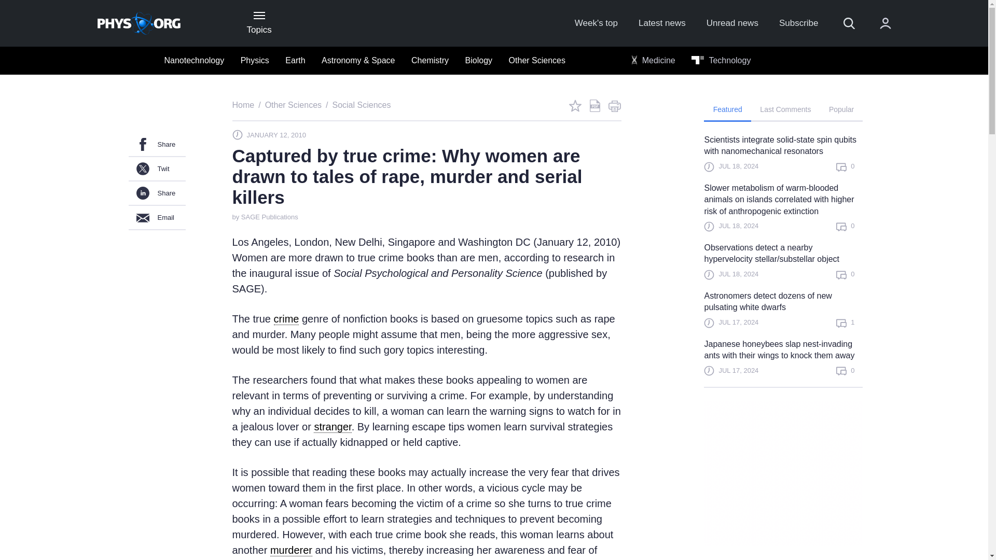 This screenshot has width=996, height=560. I want to click on Social Sciences, so click(361, 105).